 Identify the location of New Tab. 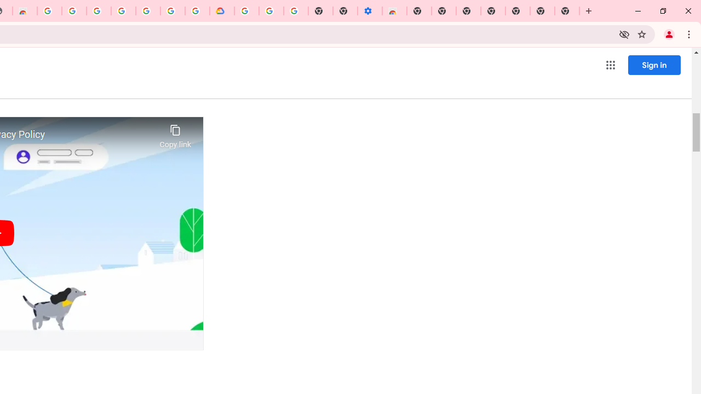
(517, 11).